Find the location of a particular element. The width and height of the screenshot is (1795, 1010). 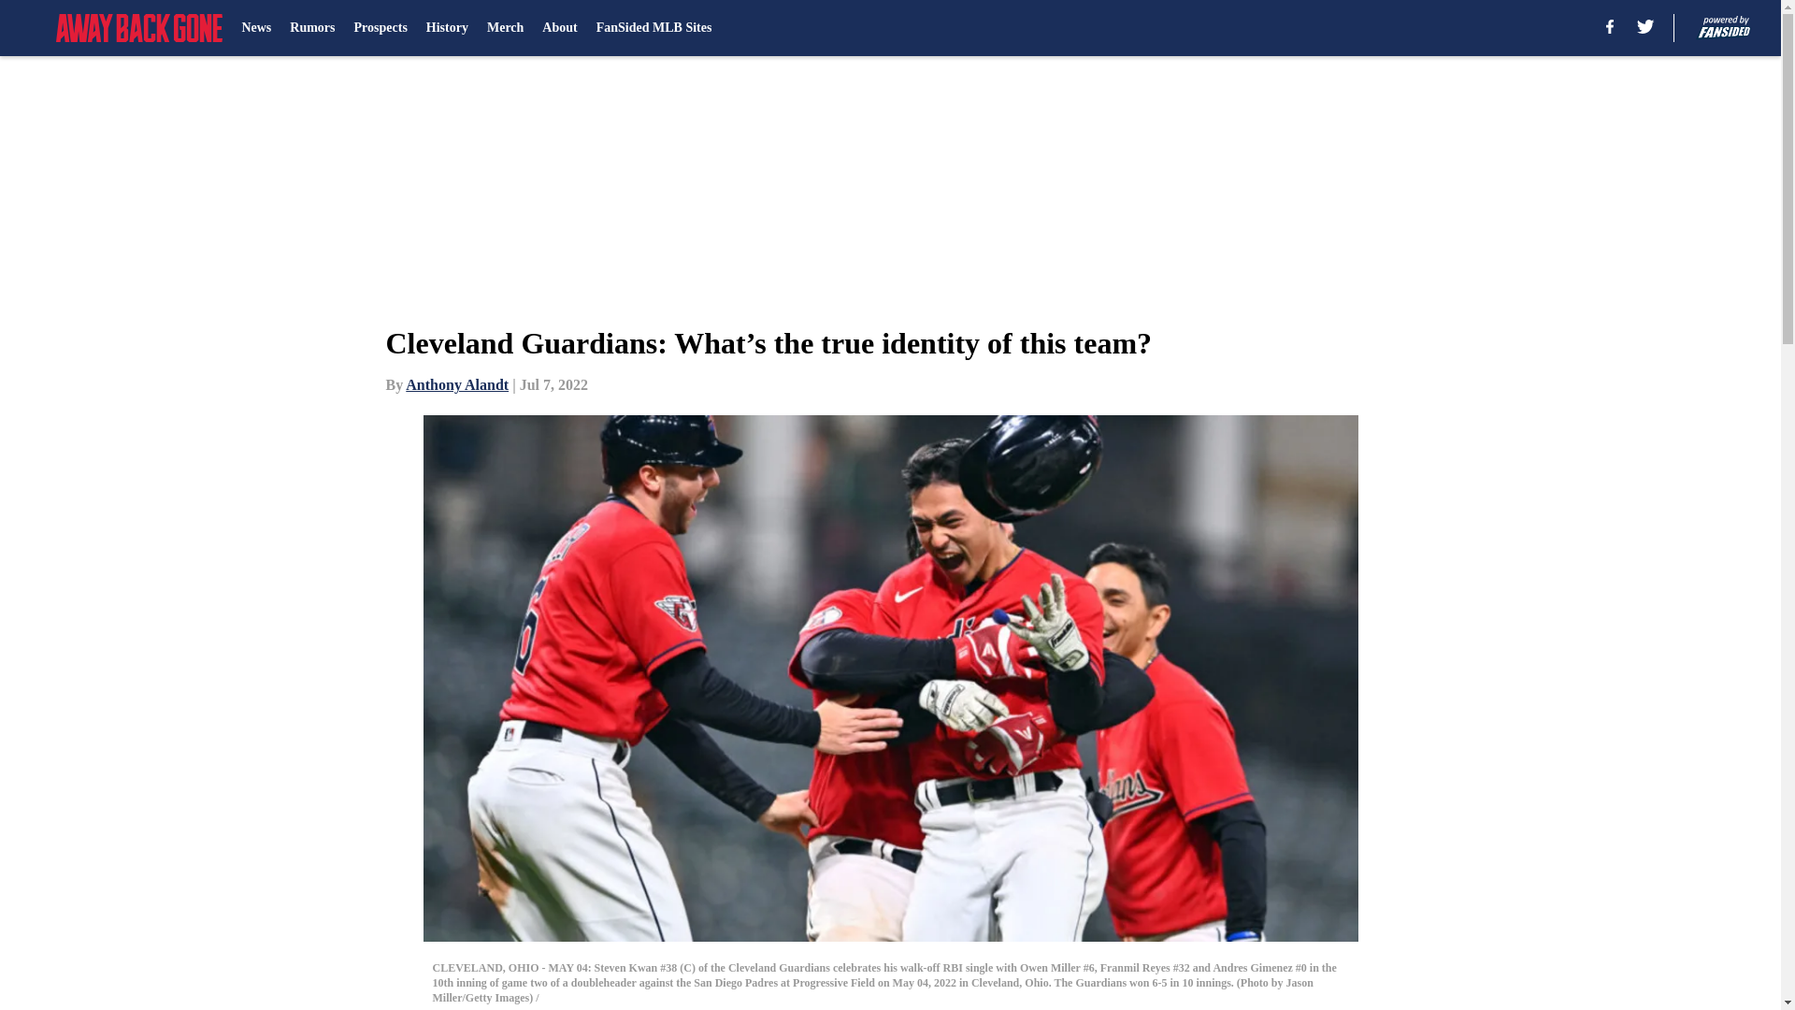

FanSided MLB Sites is located at coordinates (654, 28).